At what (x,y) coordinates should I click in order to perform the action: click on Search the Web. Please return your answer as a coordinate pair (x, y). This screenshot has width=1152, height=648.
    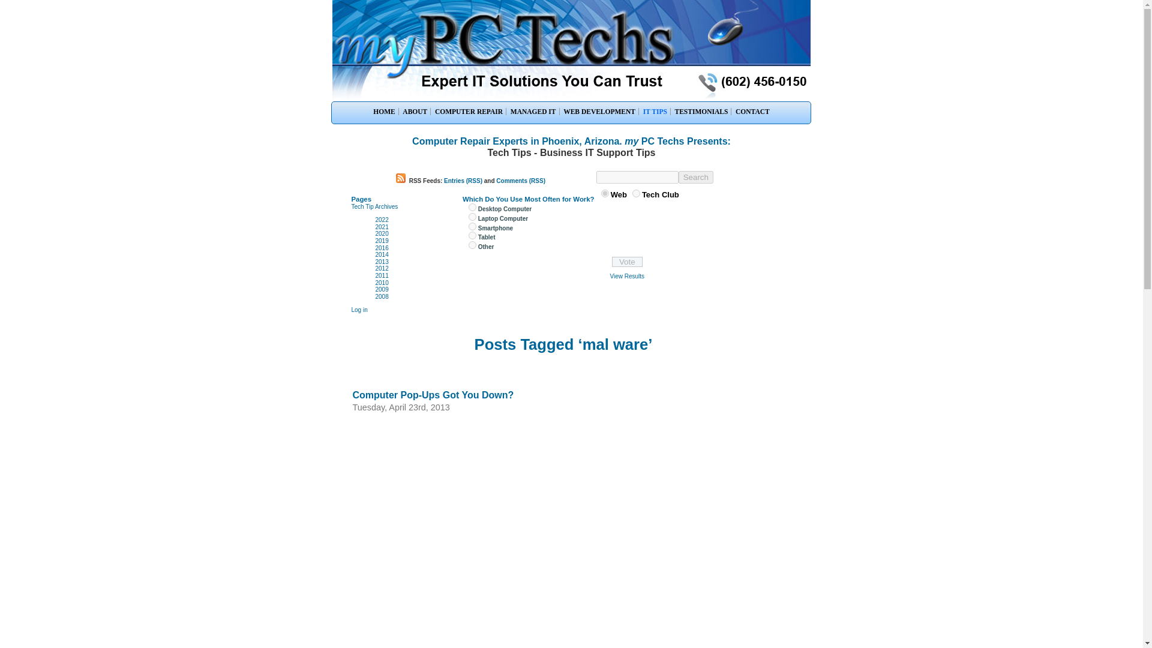
    Looking at the image, I should click on (618, 194).